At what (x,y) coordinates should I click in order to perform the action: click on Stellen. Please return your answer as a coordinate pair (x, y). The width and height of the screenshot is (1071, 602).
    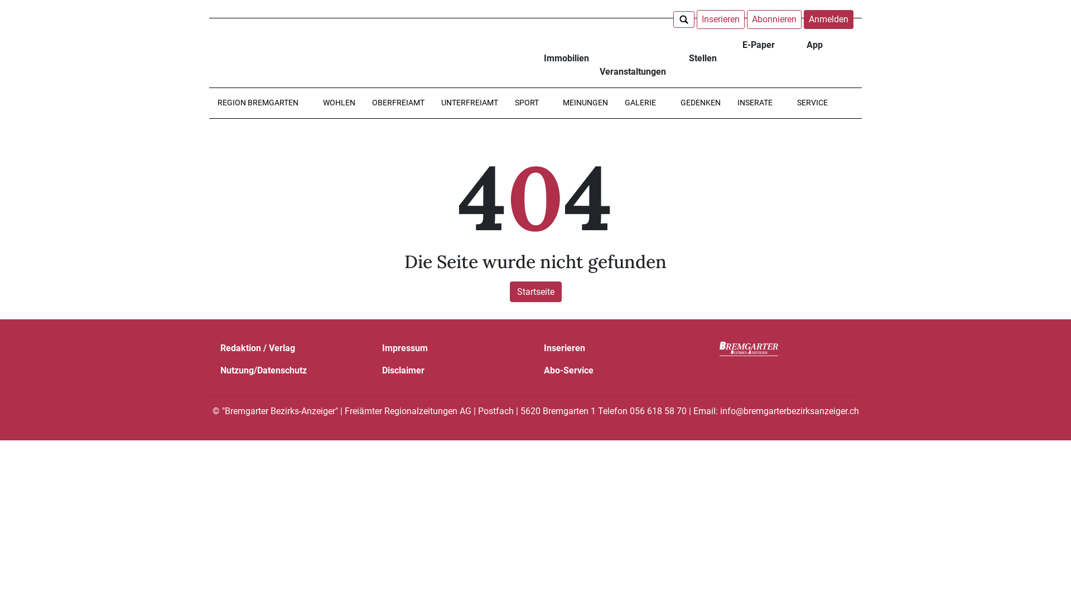
    Looking at the image, I should click on (703, 52).